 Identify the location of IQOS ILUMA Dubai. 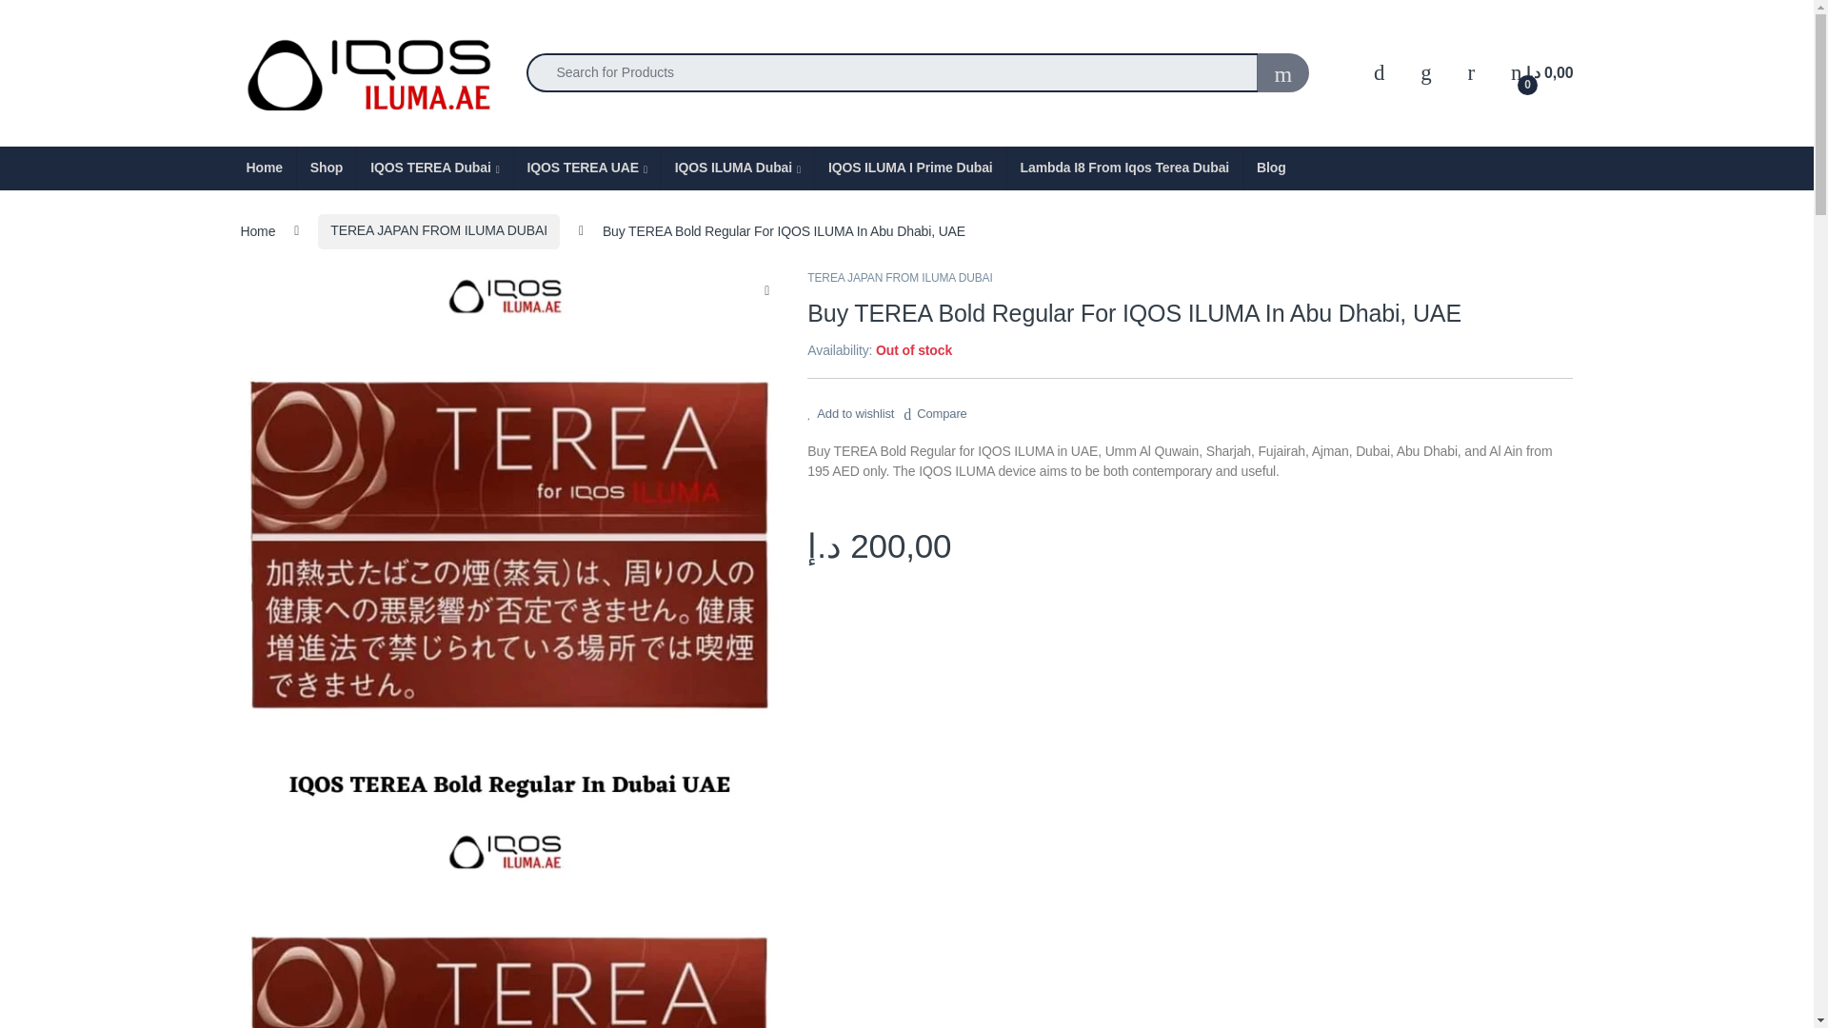
(737, 168).